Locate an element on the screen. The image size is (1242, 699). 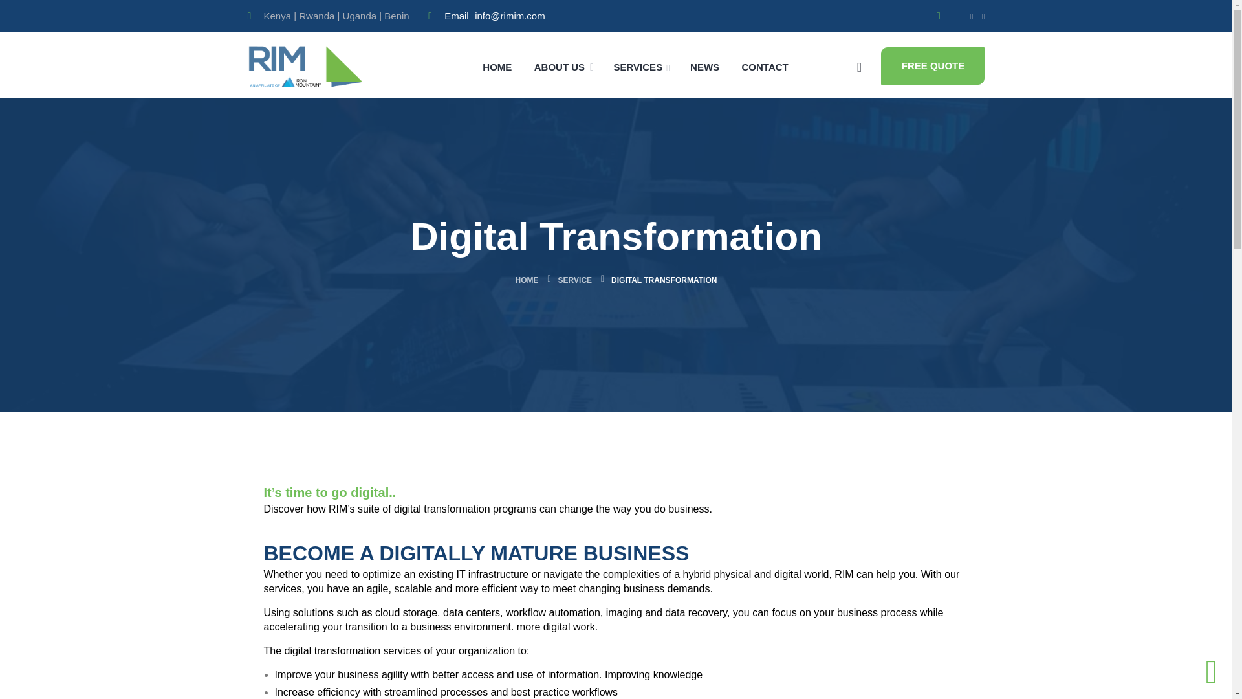
Rwanda is located at coordinates (316, 16).